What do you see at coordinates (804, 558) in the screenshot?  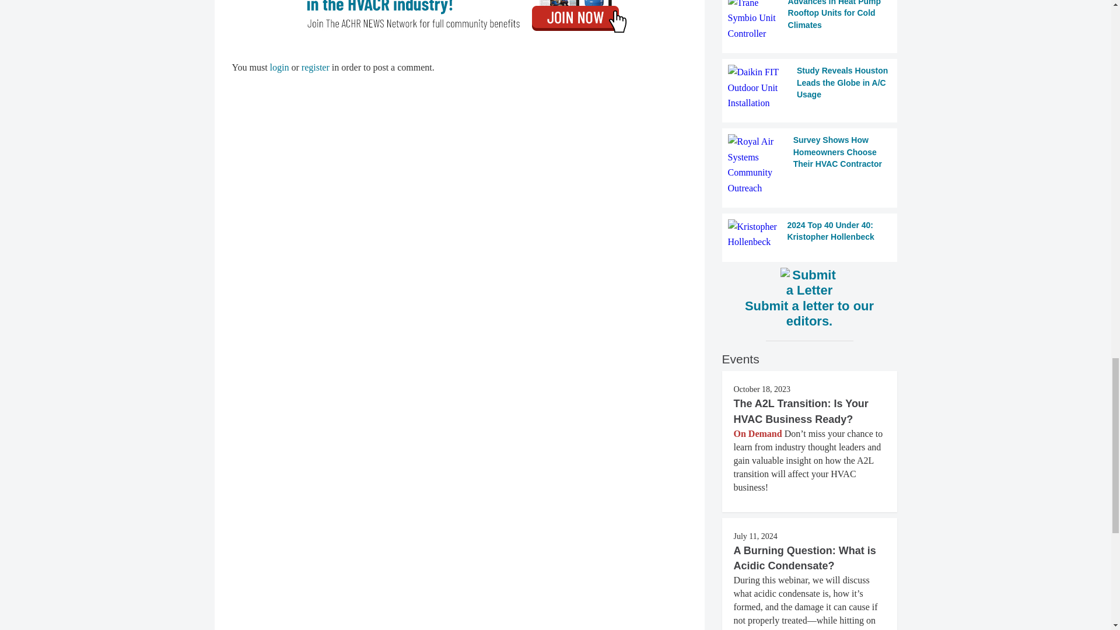 I see `A Burning Question: What is Acidic Condensate?` at bounding box center [804, 558].